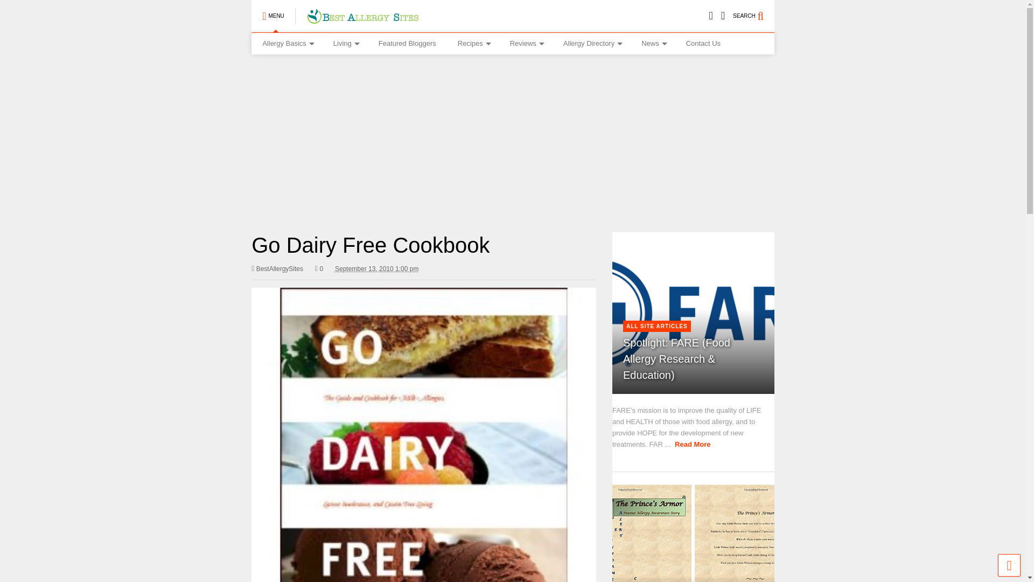 The image size is (1034, 582). I want to click on MENU, so click(273, 16).